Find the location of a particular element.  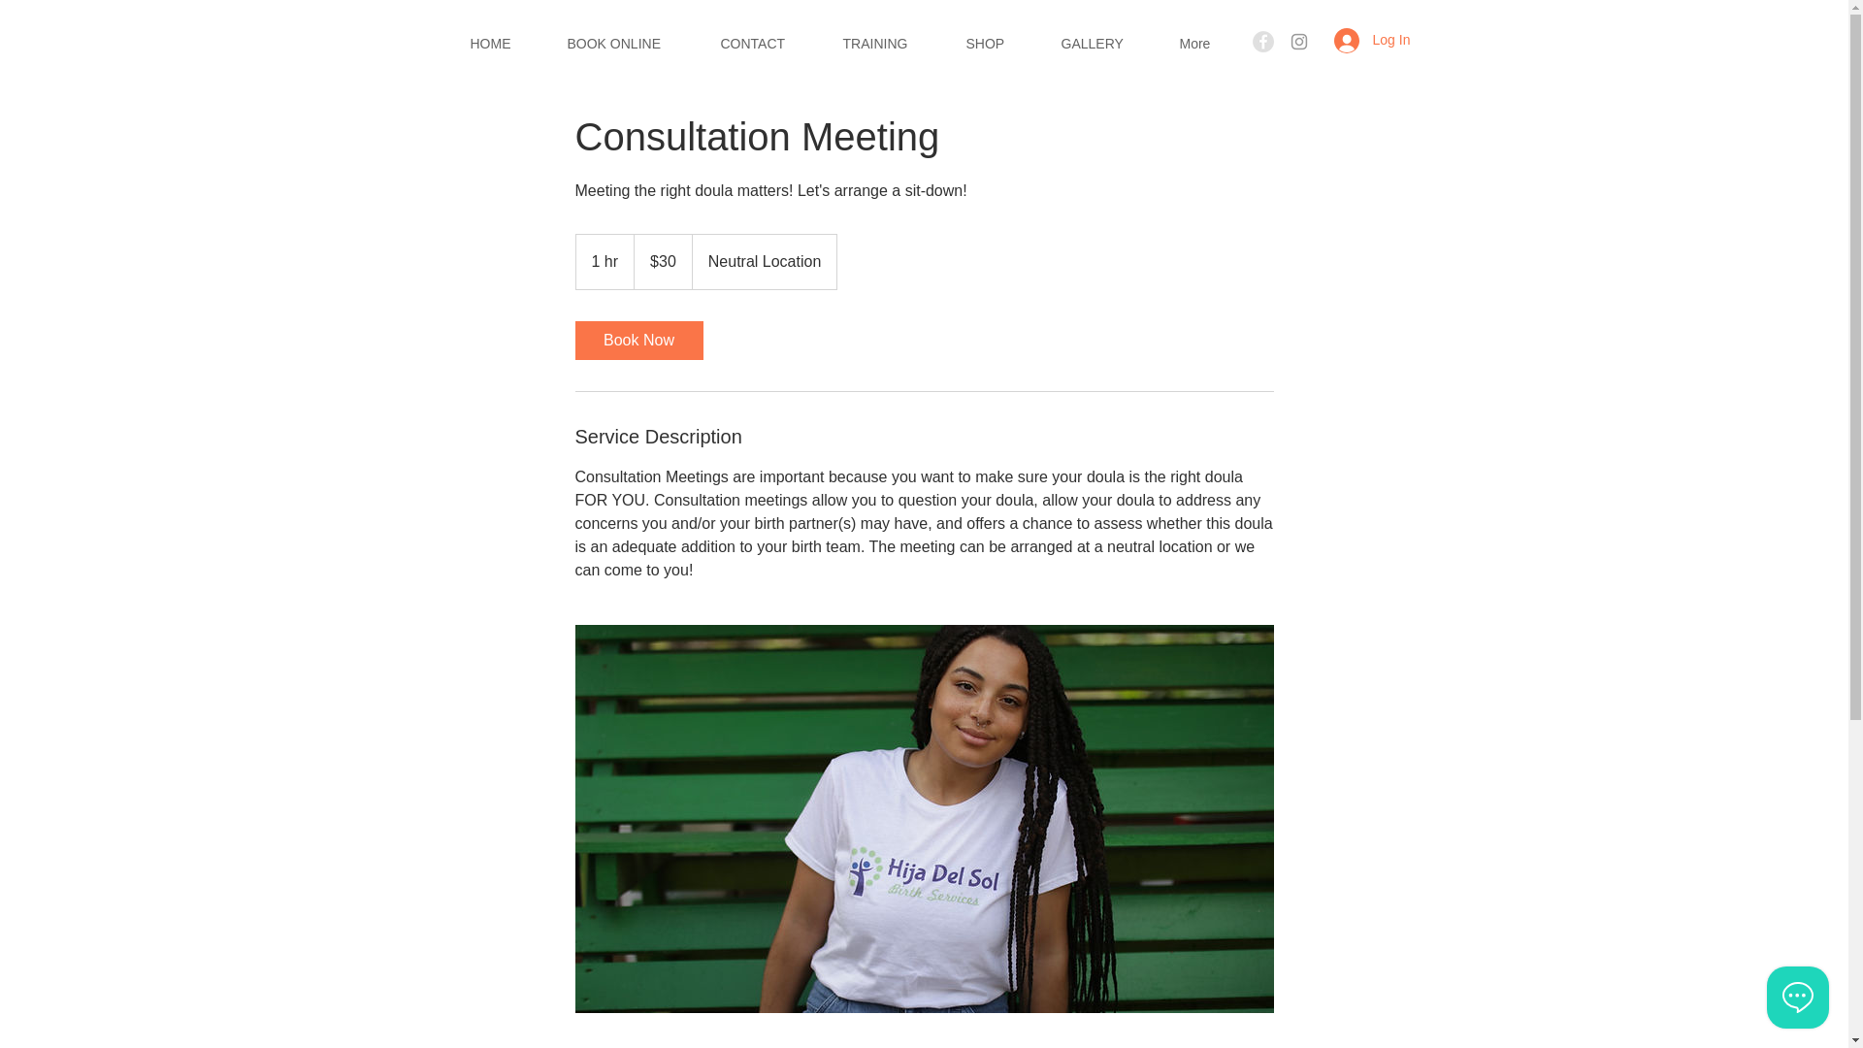

BOOK ONLINE is located at coordinates (629, 43).